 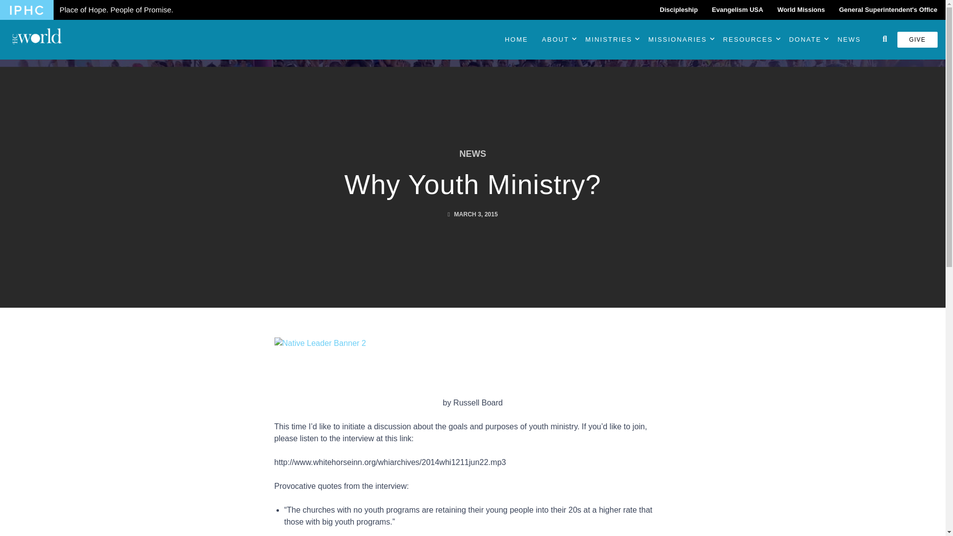 What do you see at coordinates (802, 40) in the screenshot?
I see `DONATE` at bounding box center [802, 40].